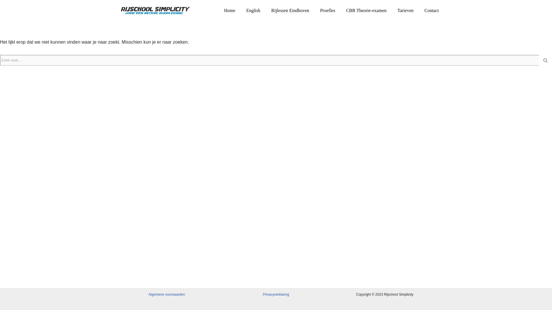  What do you see at coordinates (327, 10) in the screenshot?
I see `Proefles` at bounding box center [327, 10].